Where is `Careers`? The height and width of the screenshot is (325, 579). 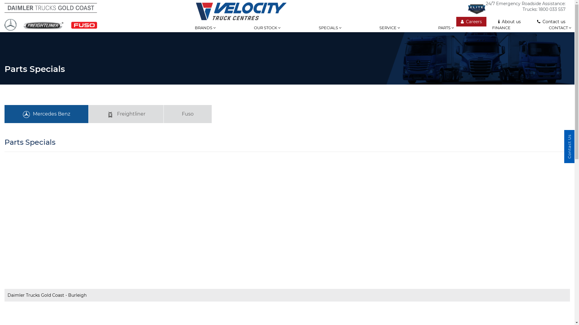
Careers is located at coordinates (471, 22).